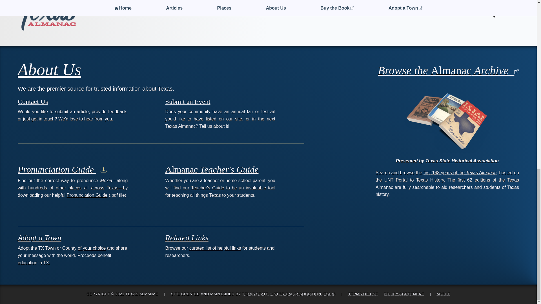  I want to click on of your choice, so click(92, 248).